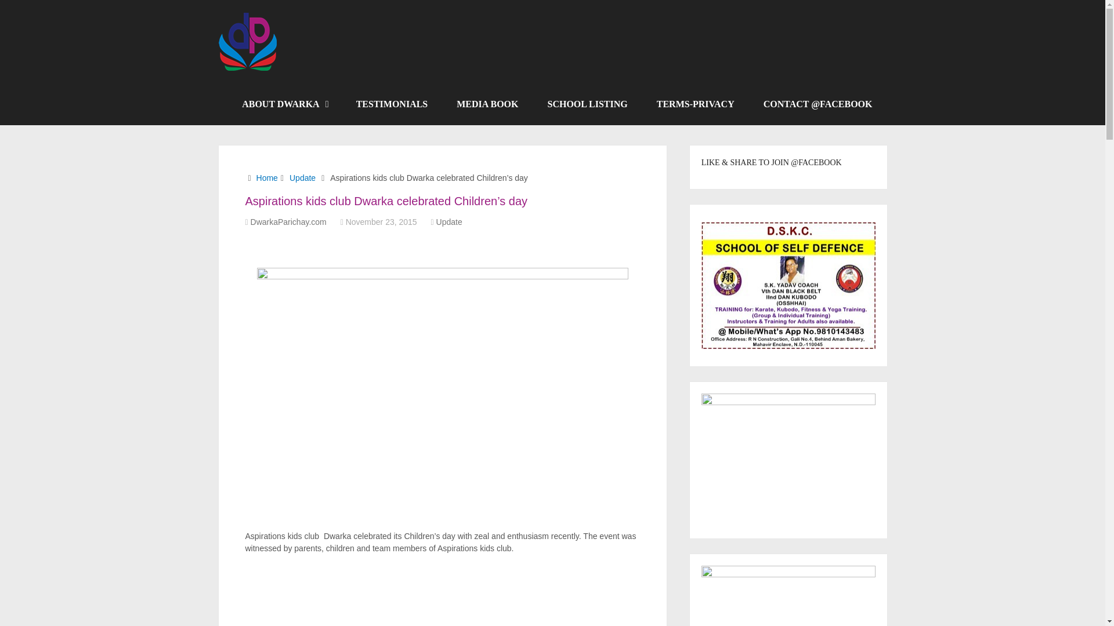 Image resolution: width=1114 pixels, height=626 pixels. What do you see at coordinates (392, 104) in the screenshot?
I see `TESTIMONIALS` at bounding box center [392, 104].